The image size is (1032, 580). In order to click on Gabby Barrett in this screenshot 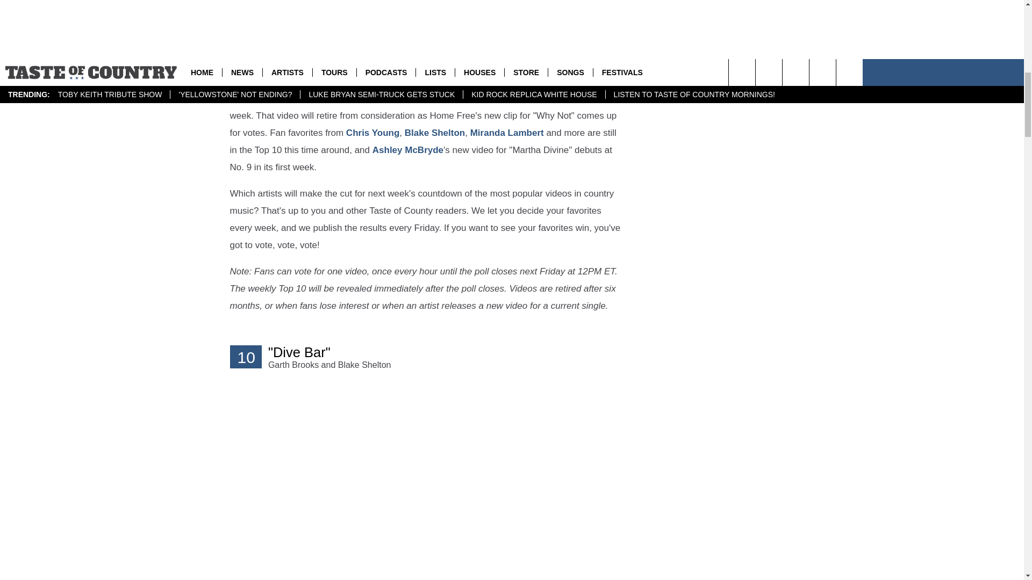, I will do `click(350, 55)`.